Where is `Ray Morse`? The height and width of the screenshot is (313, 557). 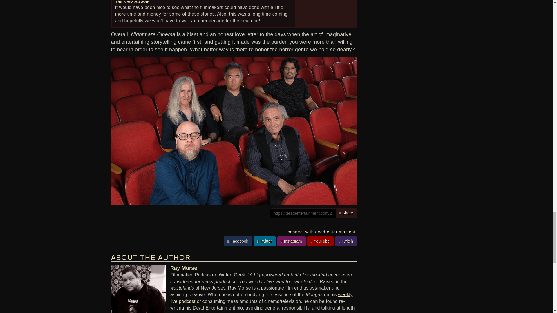
Ray Morse is located at coordinates (184, 268).